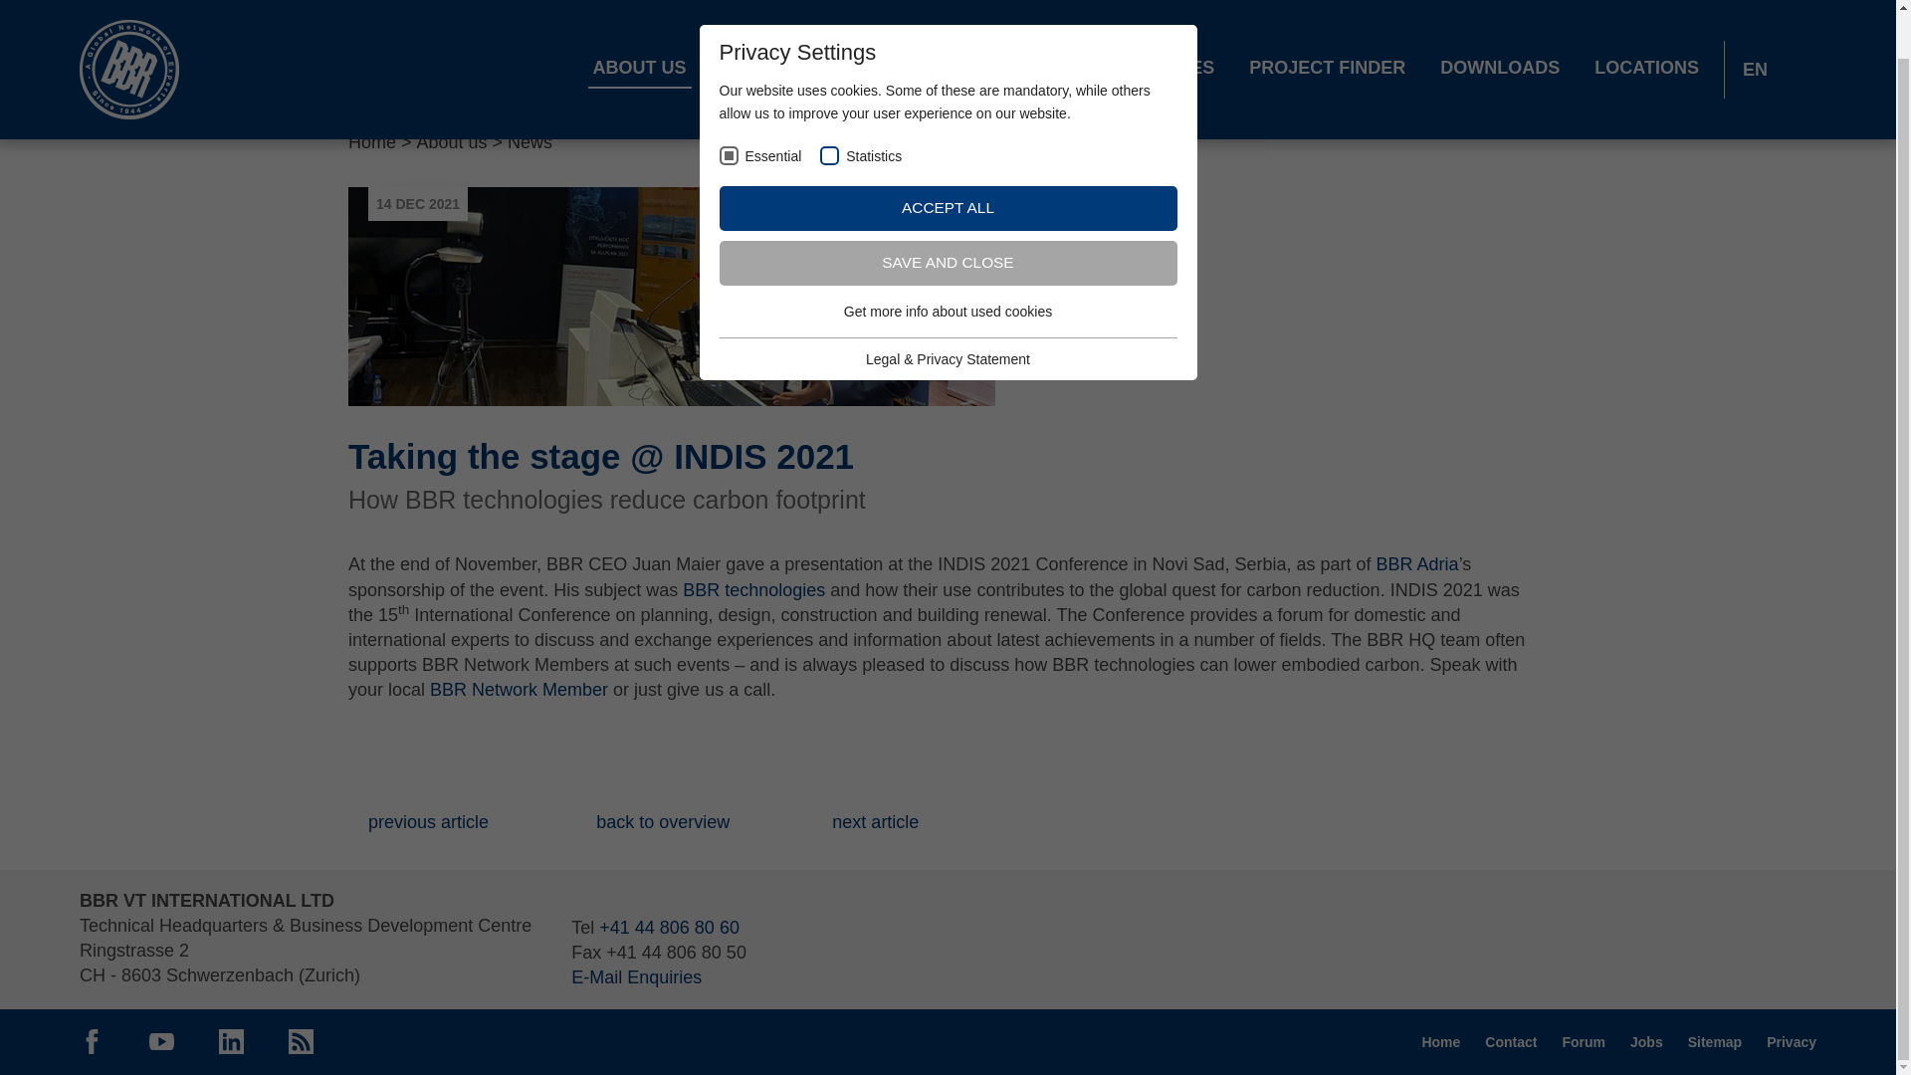 This screenshot has height=1075, width=1911. What do you see at coordinates (640, 21) in the screenshot?
I see `About us` at bounding box center [640, 21].